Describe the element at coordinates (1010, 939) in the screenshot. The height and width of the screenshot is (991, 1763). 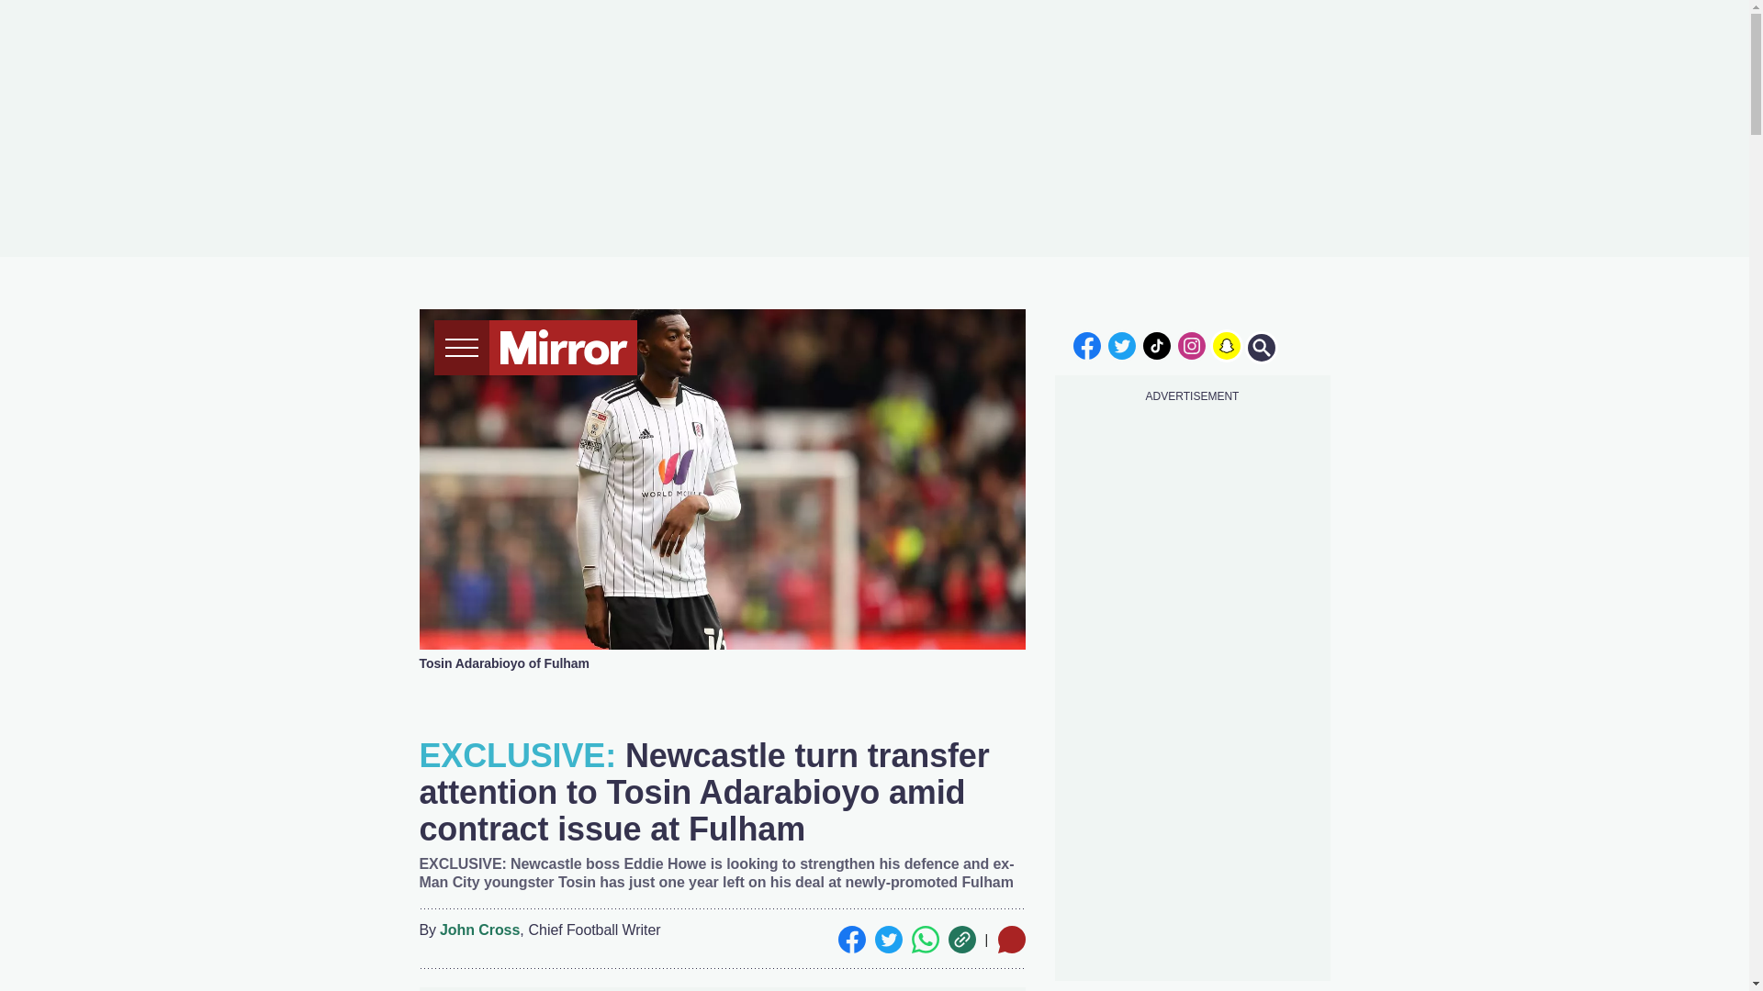
I see `Comments` at that location.